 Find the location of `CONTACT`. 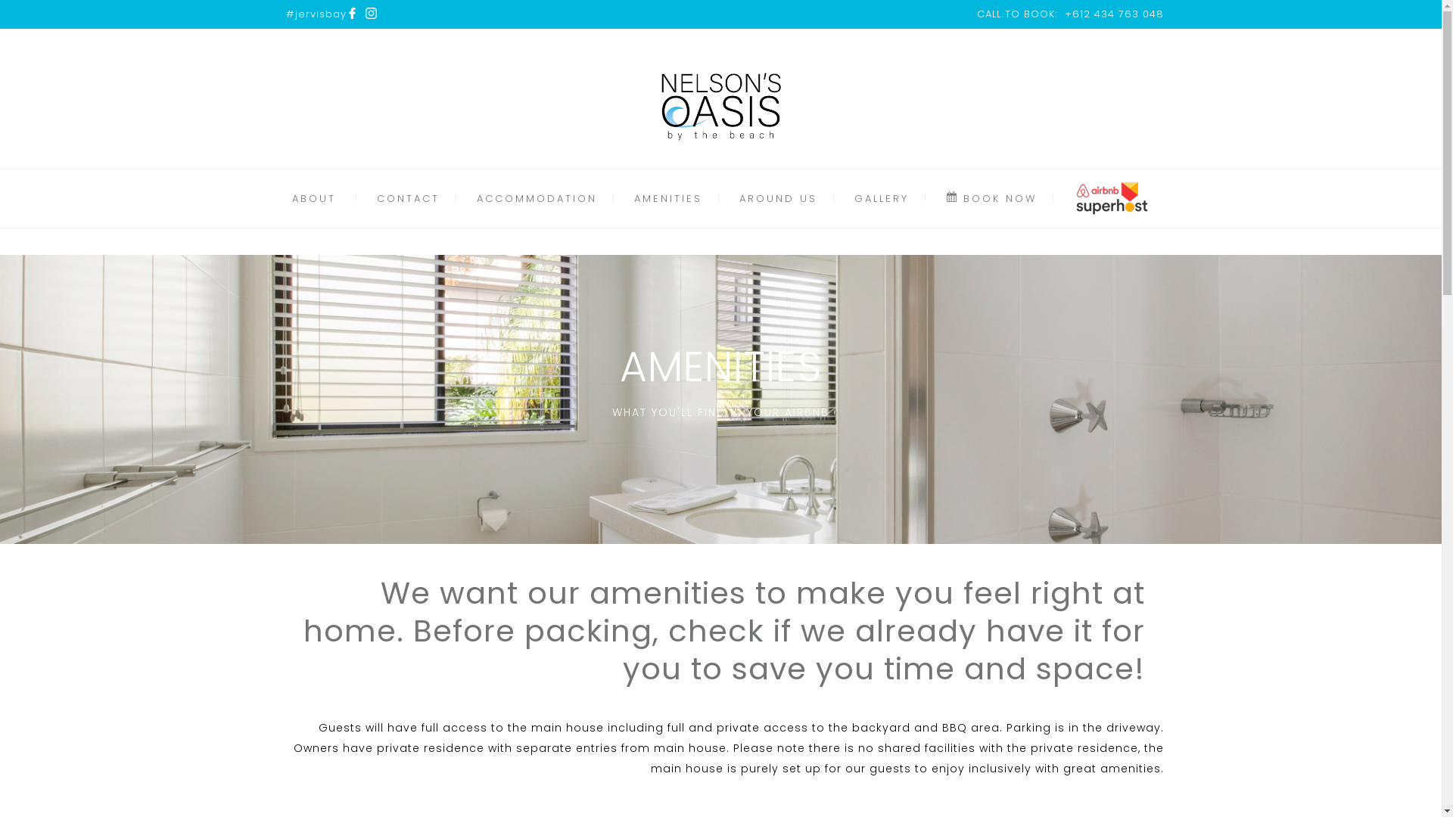

CONTACT is located at coordinates (409, 198).